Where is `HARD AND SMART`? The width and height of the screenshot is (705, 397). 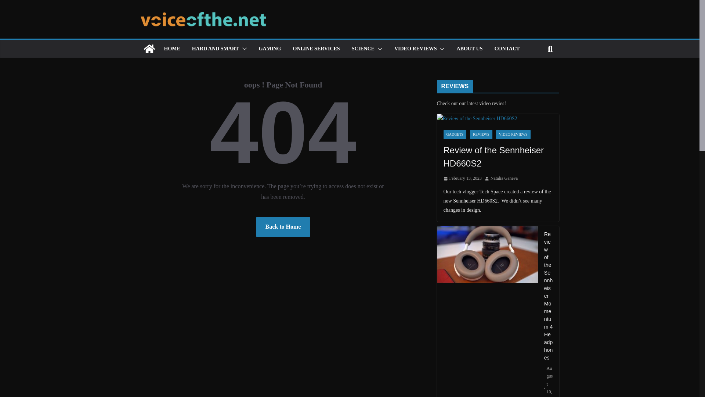
HARD AND SMART is located at coordinates (215, 49).